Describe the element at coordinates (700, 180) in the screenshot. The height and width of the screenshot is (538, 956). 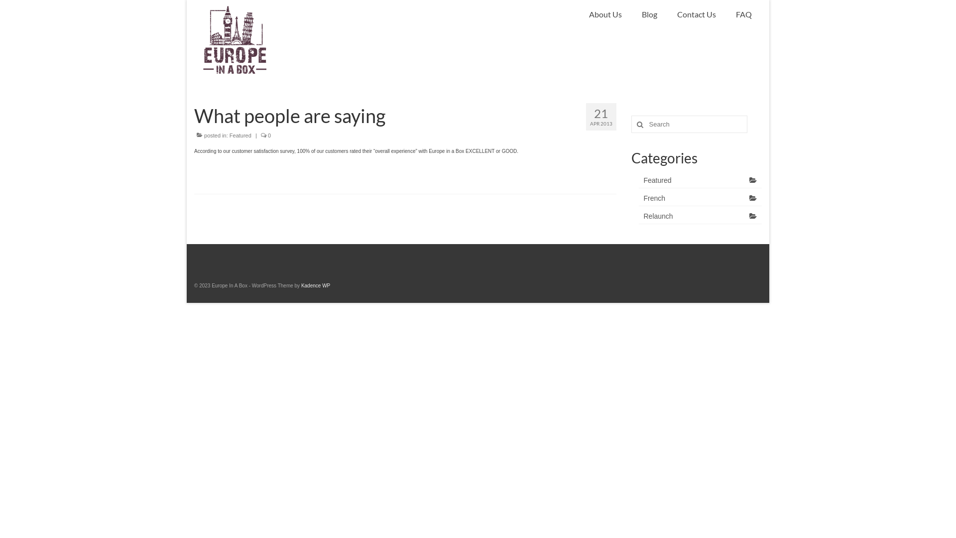
I see `Featured` at that location.